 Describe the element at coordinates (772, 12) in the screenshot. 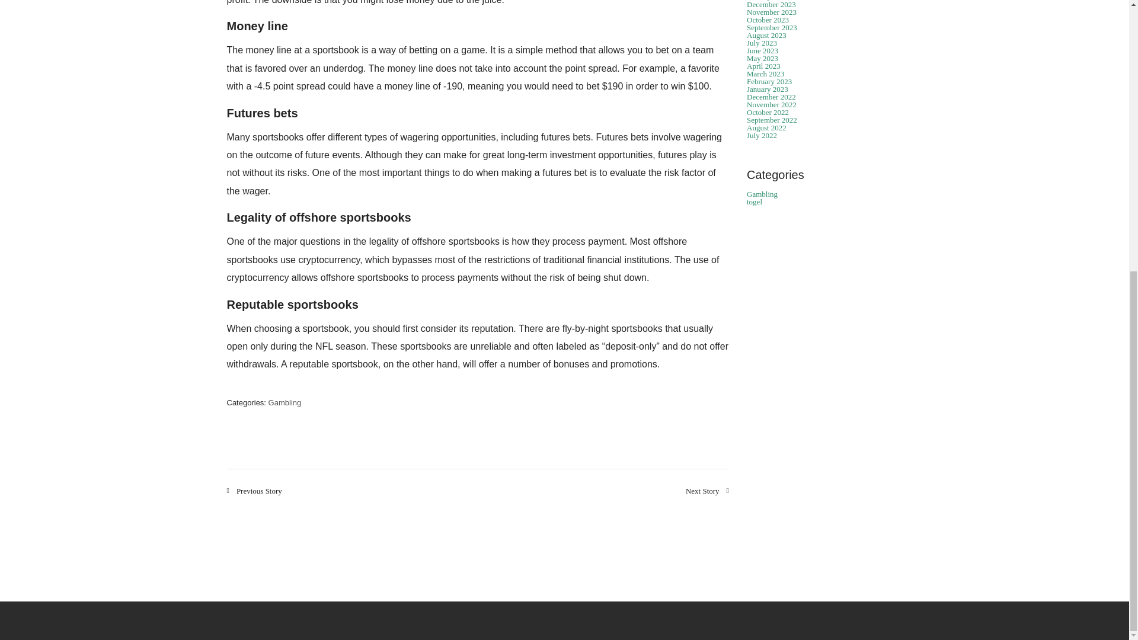

I see `November 2023` at that location.